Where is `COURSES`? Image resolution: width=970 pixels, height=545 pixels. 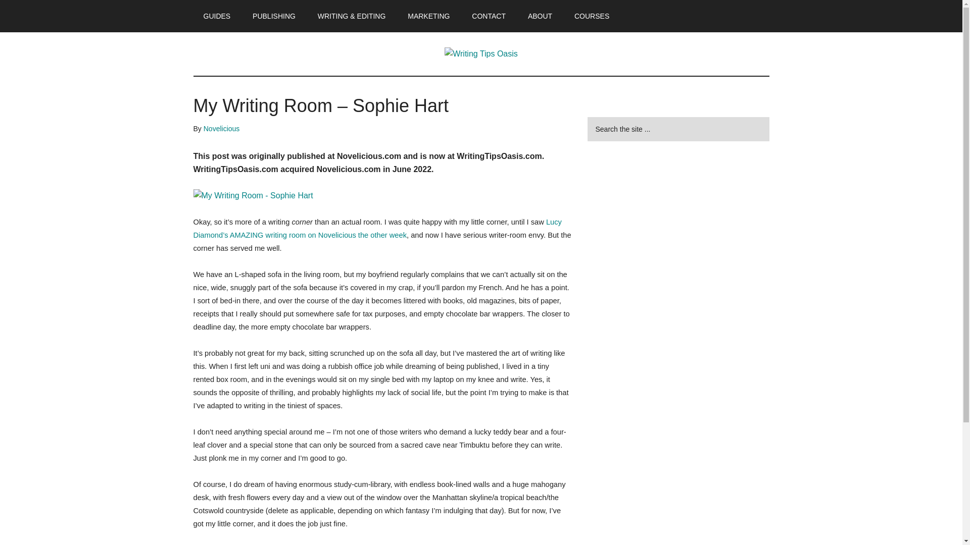 COURSES is located at coordinates (592, 16).